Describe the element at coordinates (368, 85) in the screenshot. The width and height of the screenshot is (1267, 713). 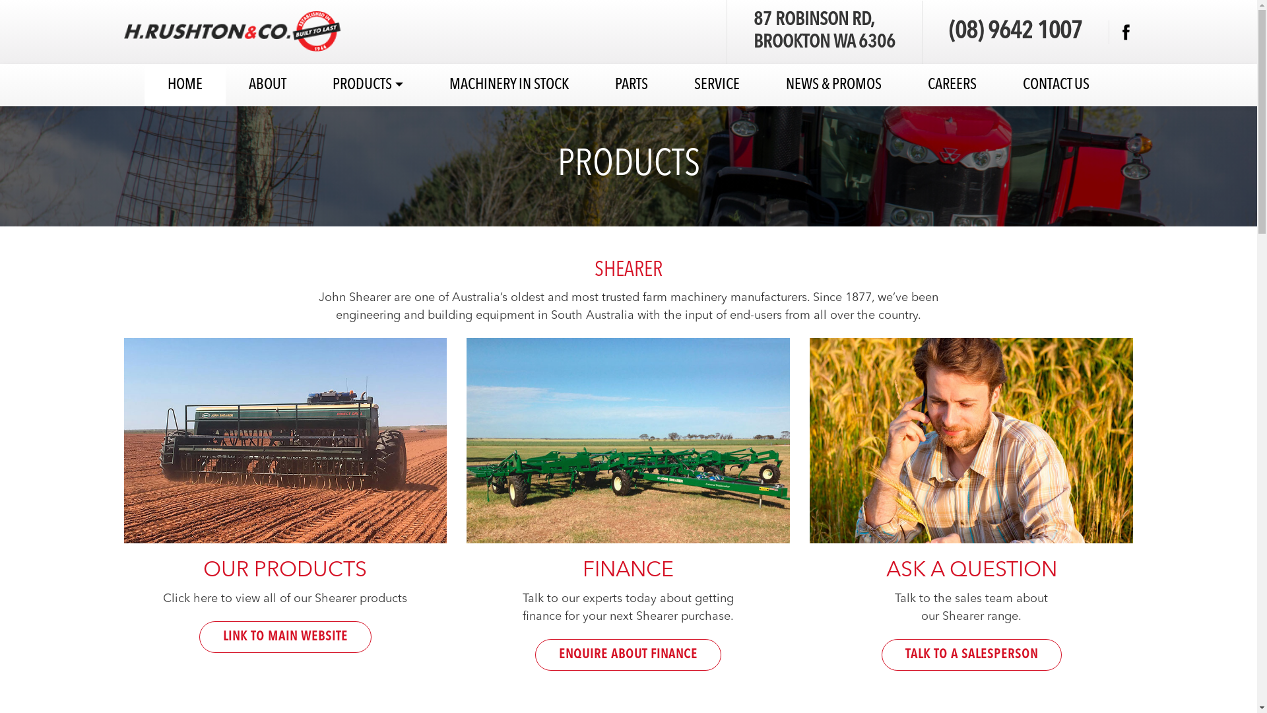
I see `PRODUCTS` at that location.